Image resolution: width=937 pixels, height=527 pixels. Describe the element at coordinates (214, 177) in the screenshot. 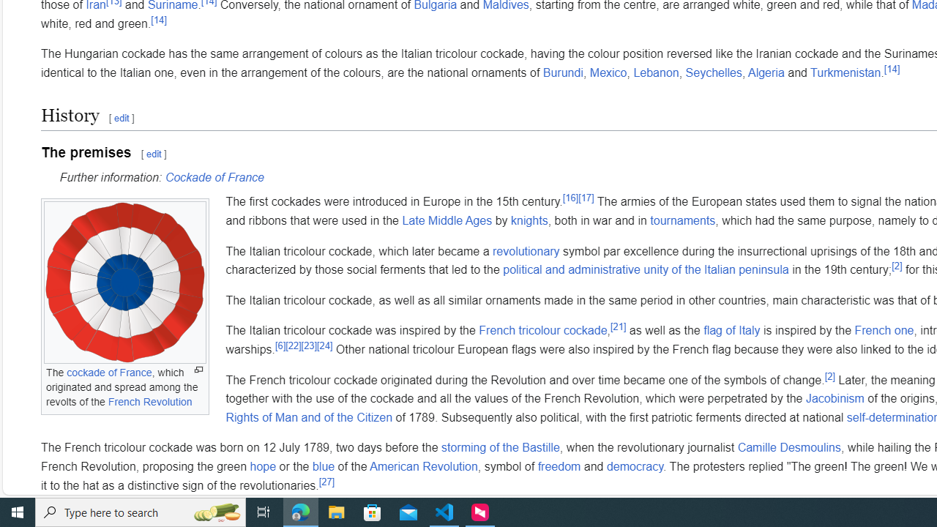

I see `Cockade of France` at that location.